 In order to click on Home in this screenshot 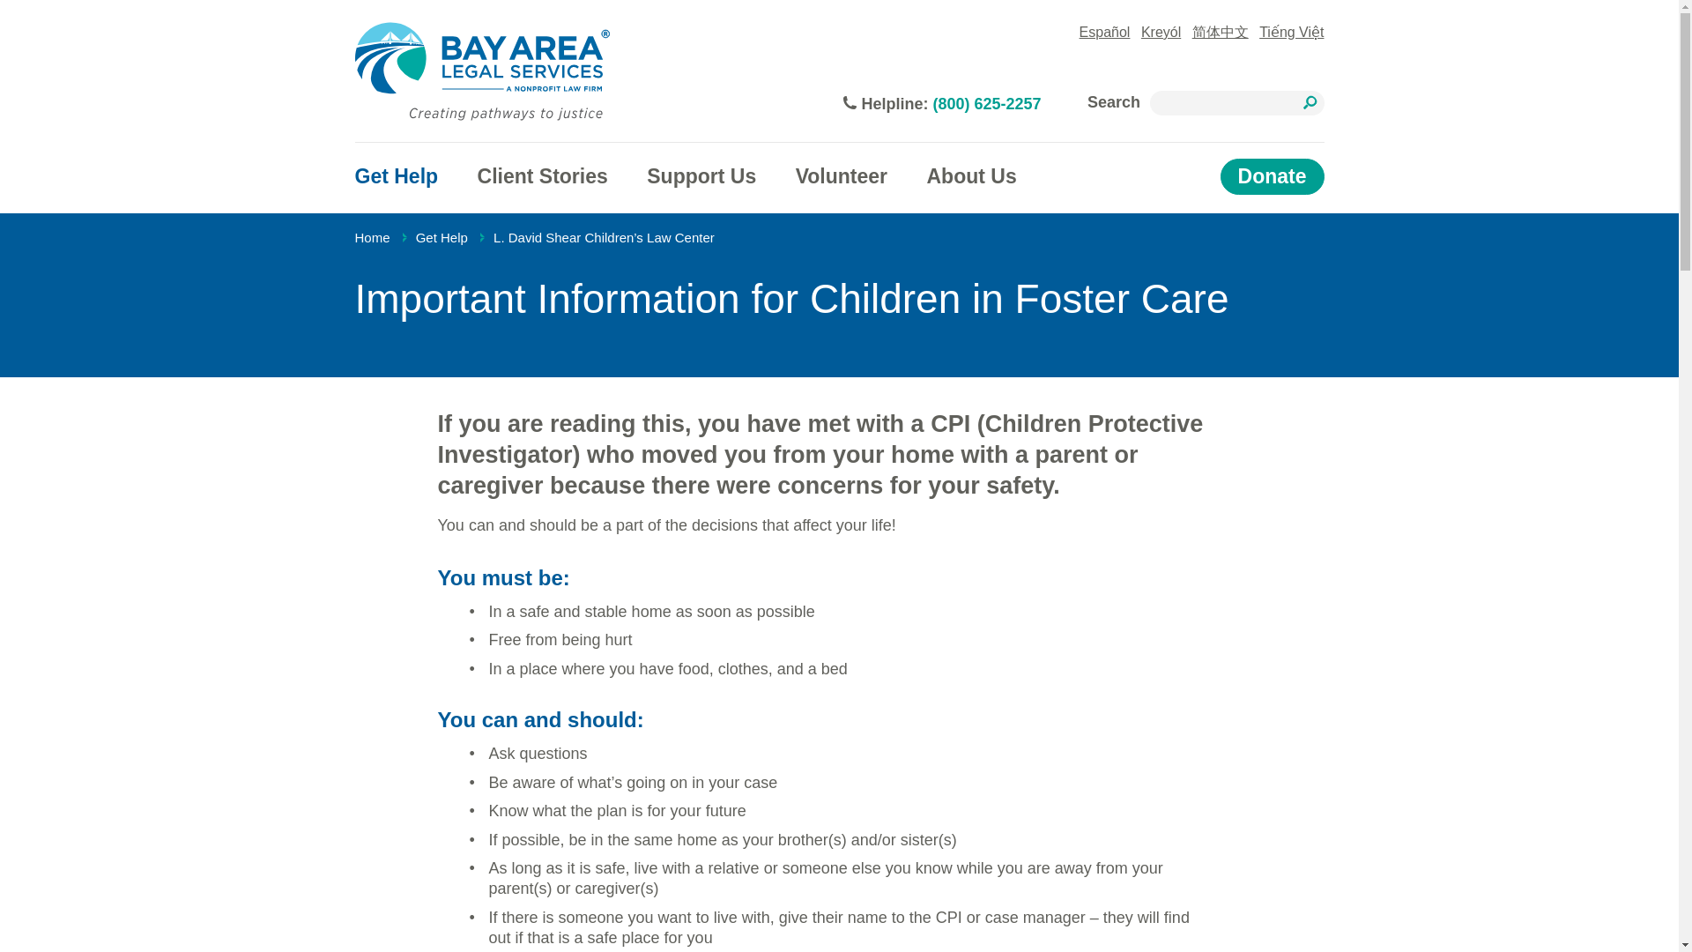, I will do `click(481, 71)`.